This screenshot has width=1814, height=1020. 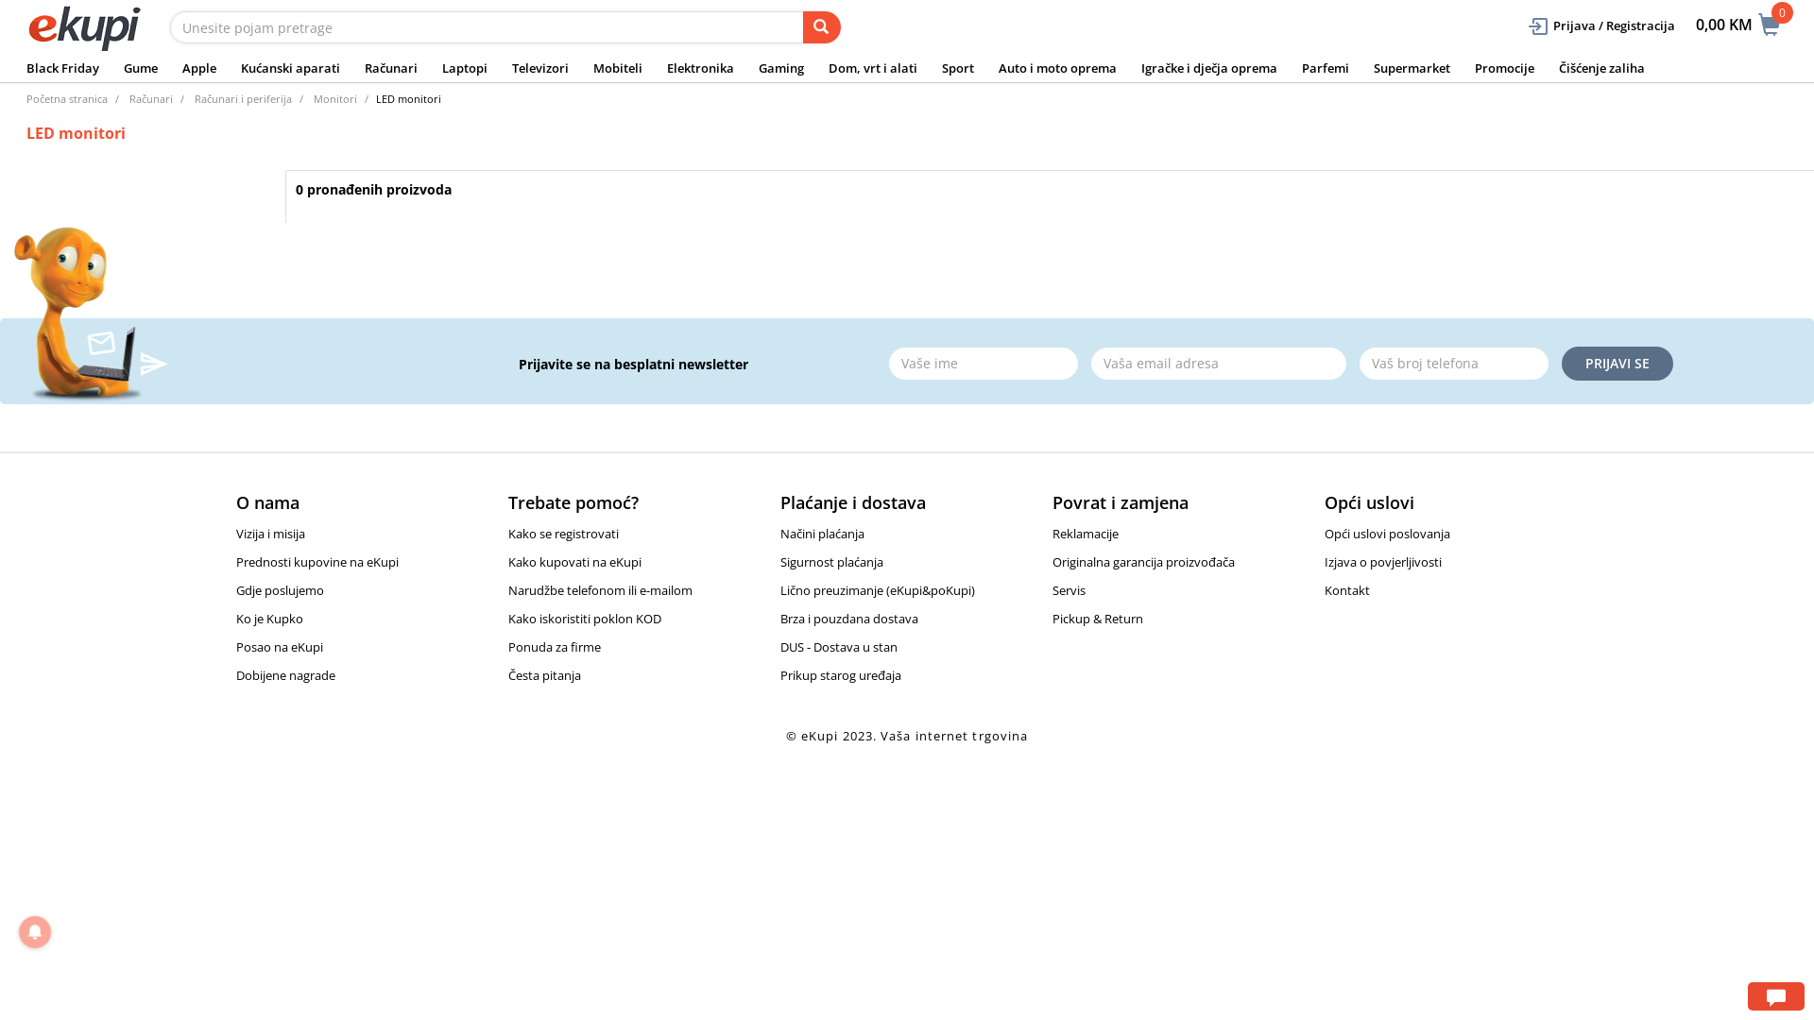 I want to click on DUS - Dostava u stan, so click(x=839, y=647).